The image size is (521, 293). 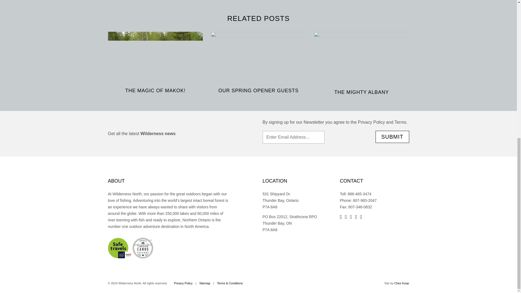 What do you see at coordinates (143, 248) in the screenshot?
I see `Ontario Canadian Canoe Culture` at bounding box center [143, 248].